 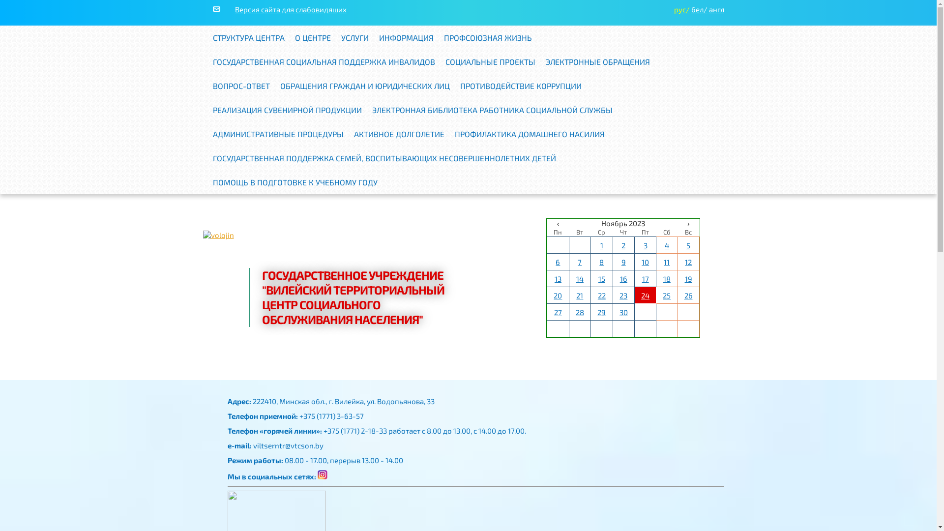 I want to click on 7, so click(x=580, y=262).